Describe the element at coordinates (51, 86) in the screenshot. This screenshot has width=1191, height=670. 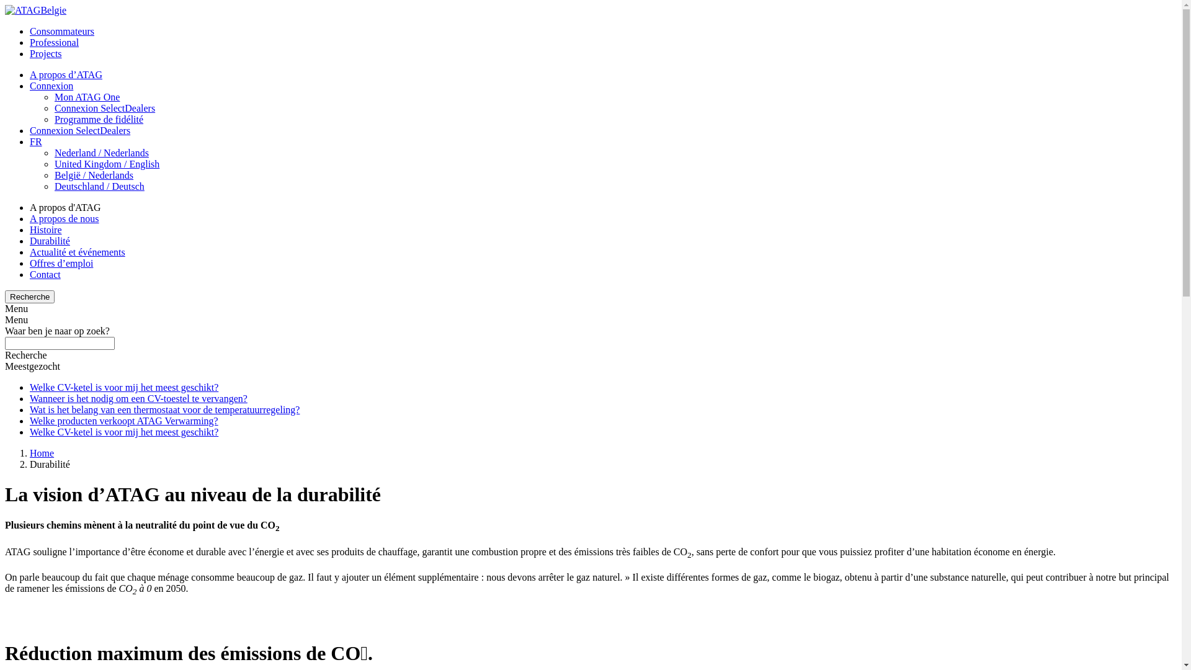
I see `Connexion` at that location.